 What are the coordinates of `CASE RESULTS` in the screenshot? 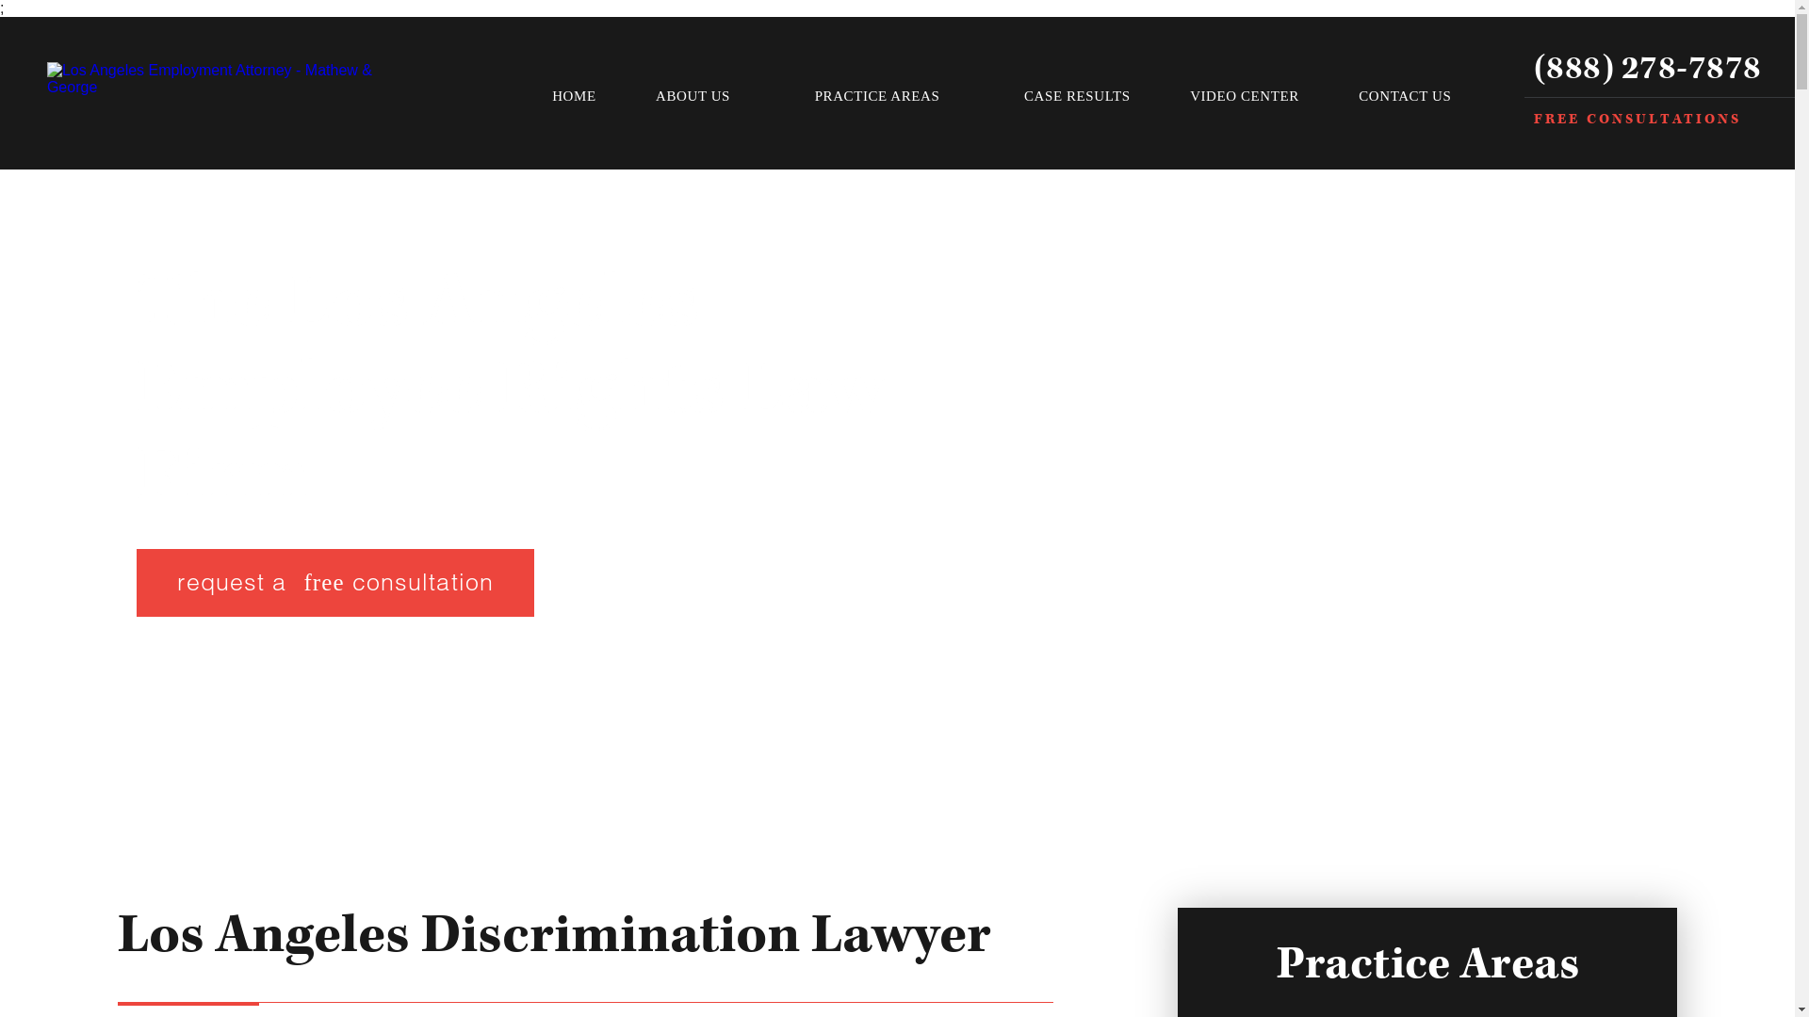 It's located at (1077, 96).